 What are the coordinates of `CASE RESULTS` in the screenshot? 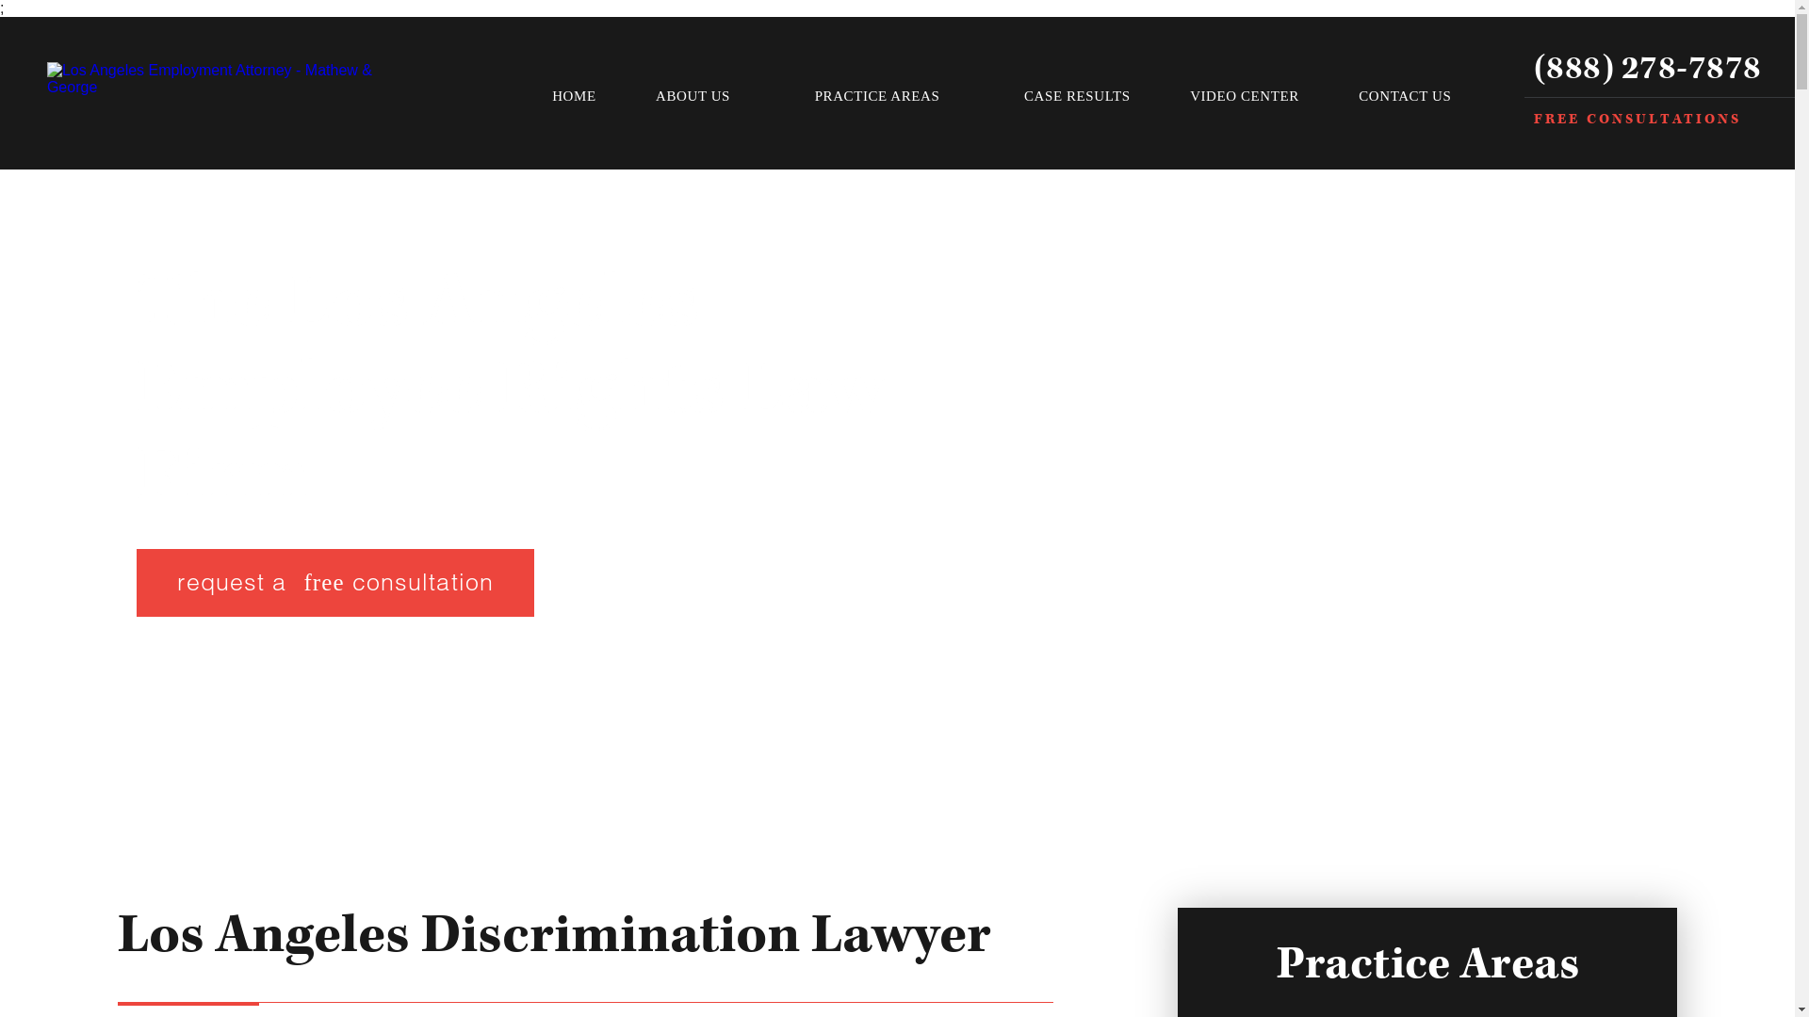 It's located at (1077, 96).